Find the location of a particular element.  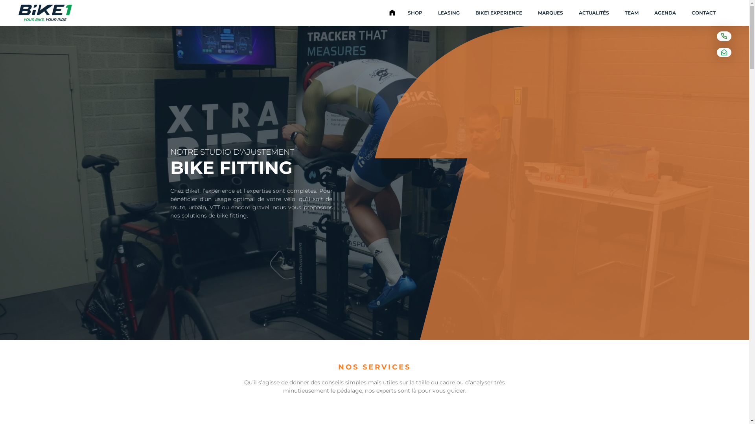

BIKE1 EXPERIENCE is located at coordinates (499, 13).